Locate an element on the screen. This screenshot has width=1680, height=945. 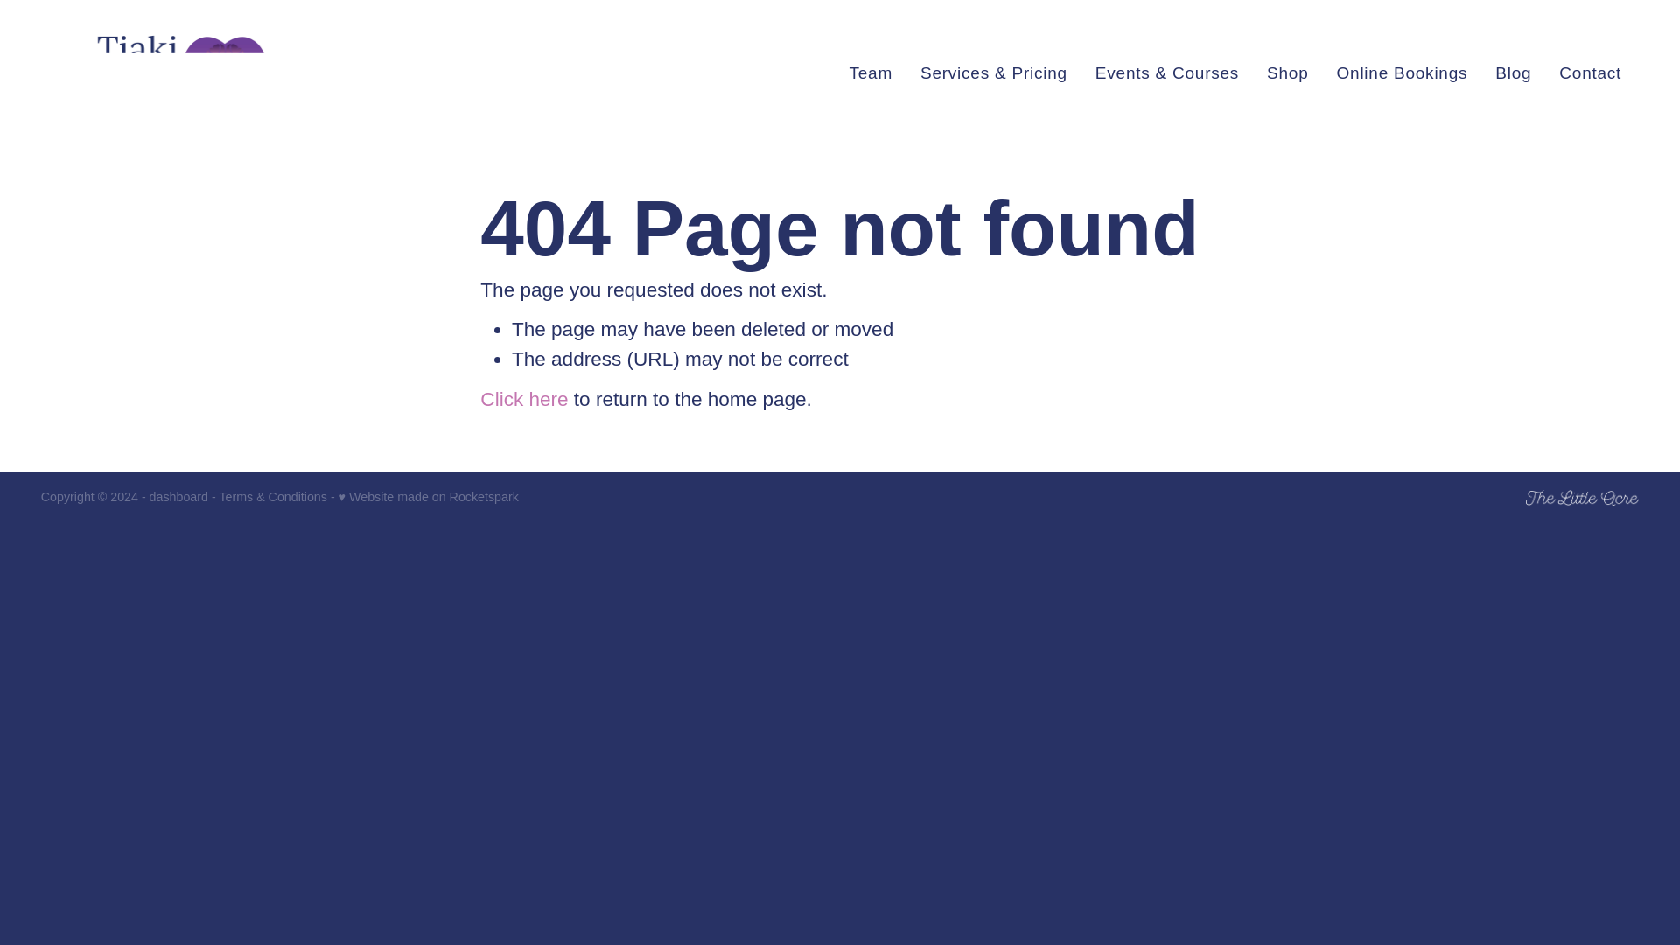
Team is located at coordinates (870, 73).